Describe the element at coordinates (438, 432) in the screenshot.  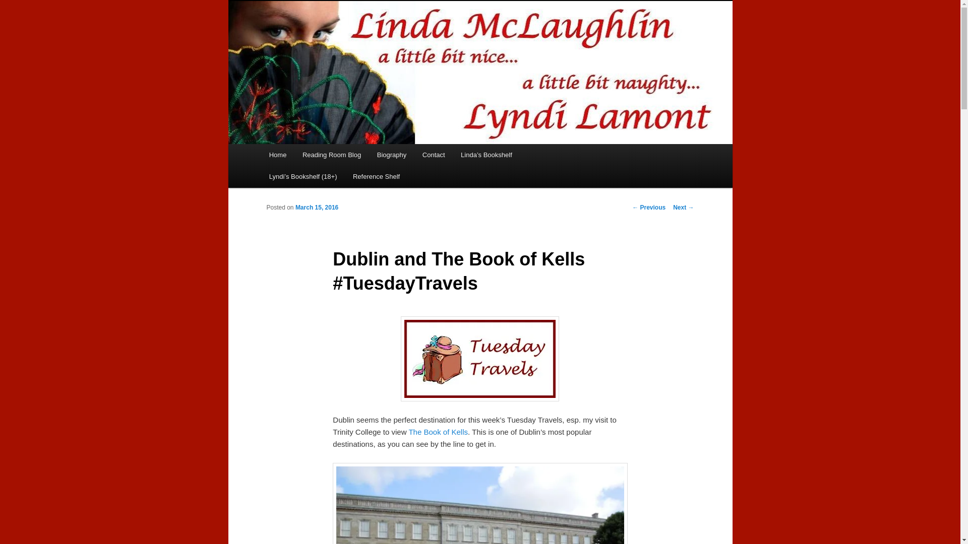
I see `The Book of Kells` at that location.